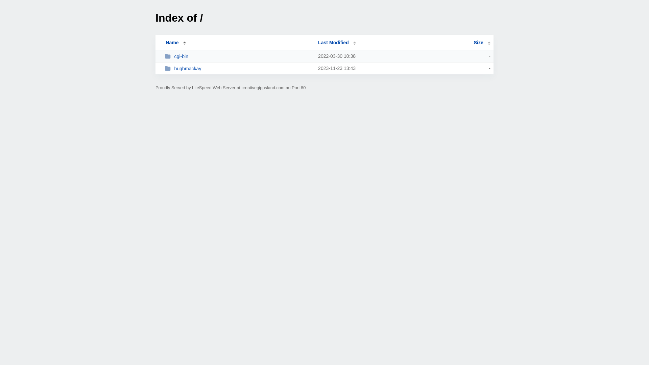 The width and height of the screenshot is (649, 365). What do you see at coordinates (239, 68) in the screenshot?
I see `hughmackay` at bounding box center [239, 68].